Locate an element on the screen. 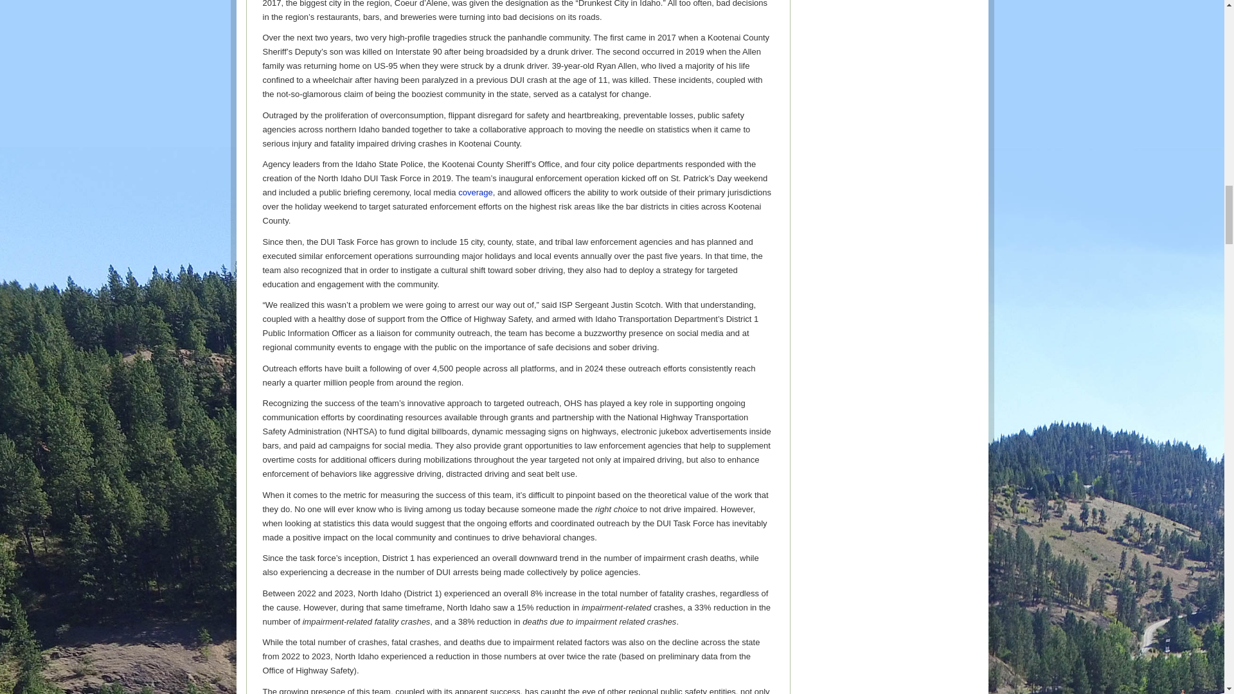  coverage is located at coordinates (475, 191).